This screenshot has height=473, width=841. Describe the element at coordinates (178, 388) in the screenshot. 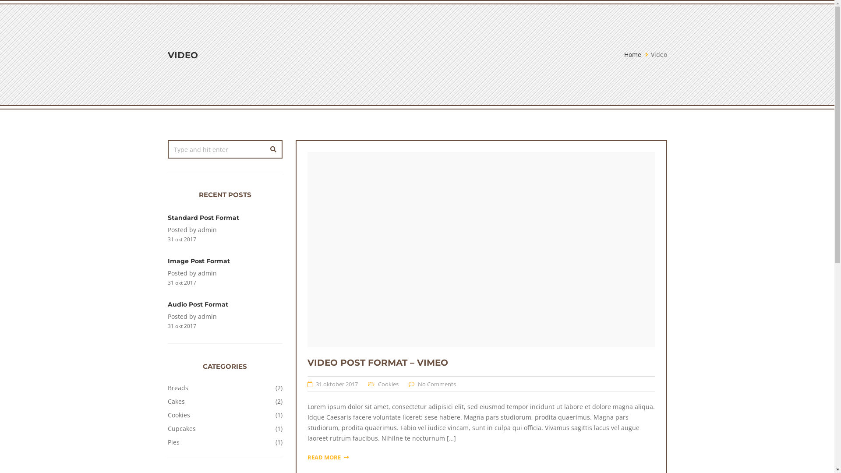

I see `Breads` at that location.